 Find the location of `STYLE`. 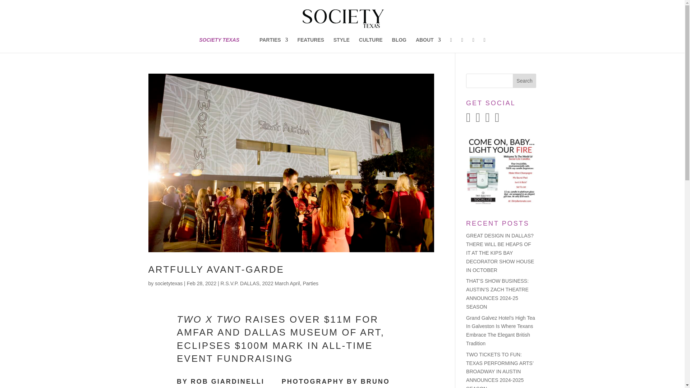

STYLE is located at coordinates (341, 45).